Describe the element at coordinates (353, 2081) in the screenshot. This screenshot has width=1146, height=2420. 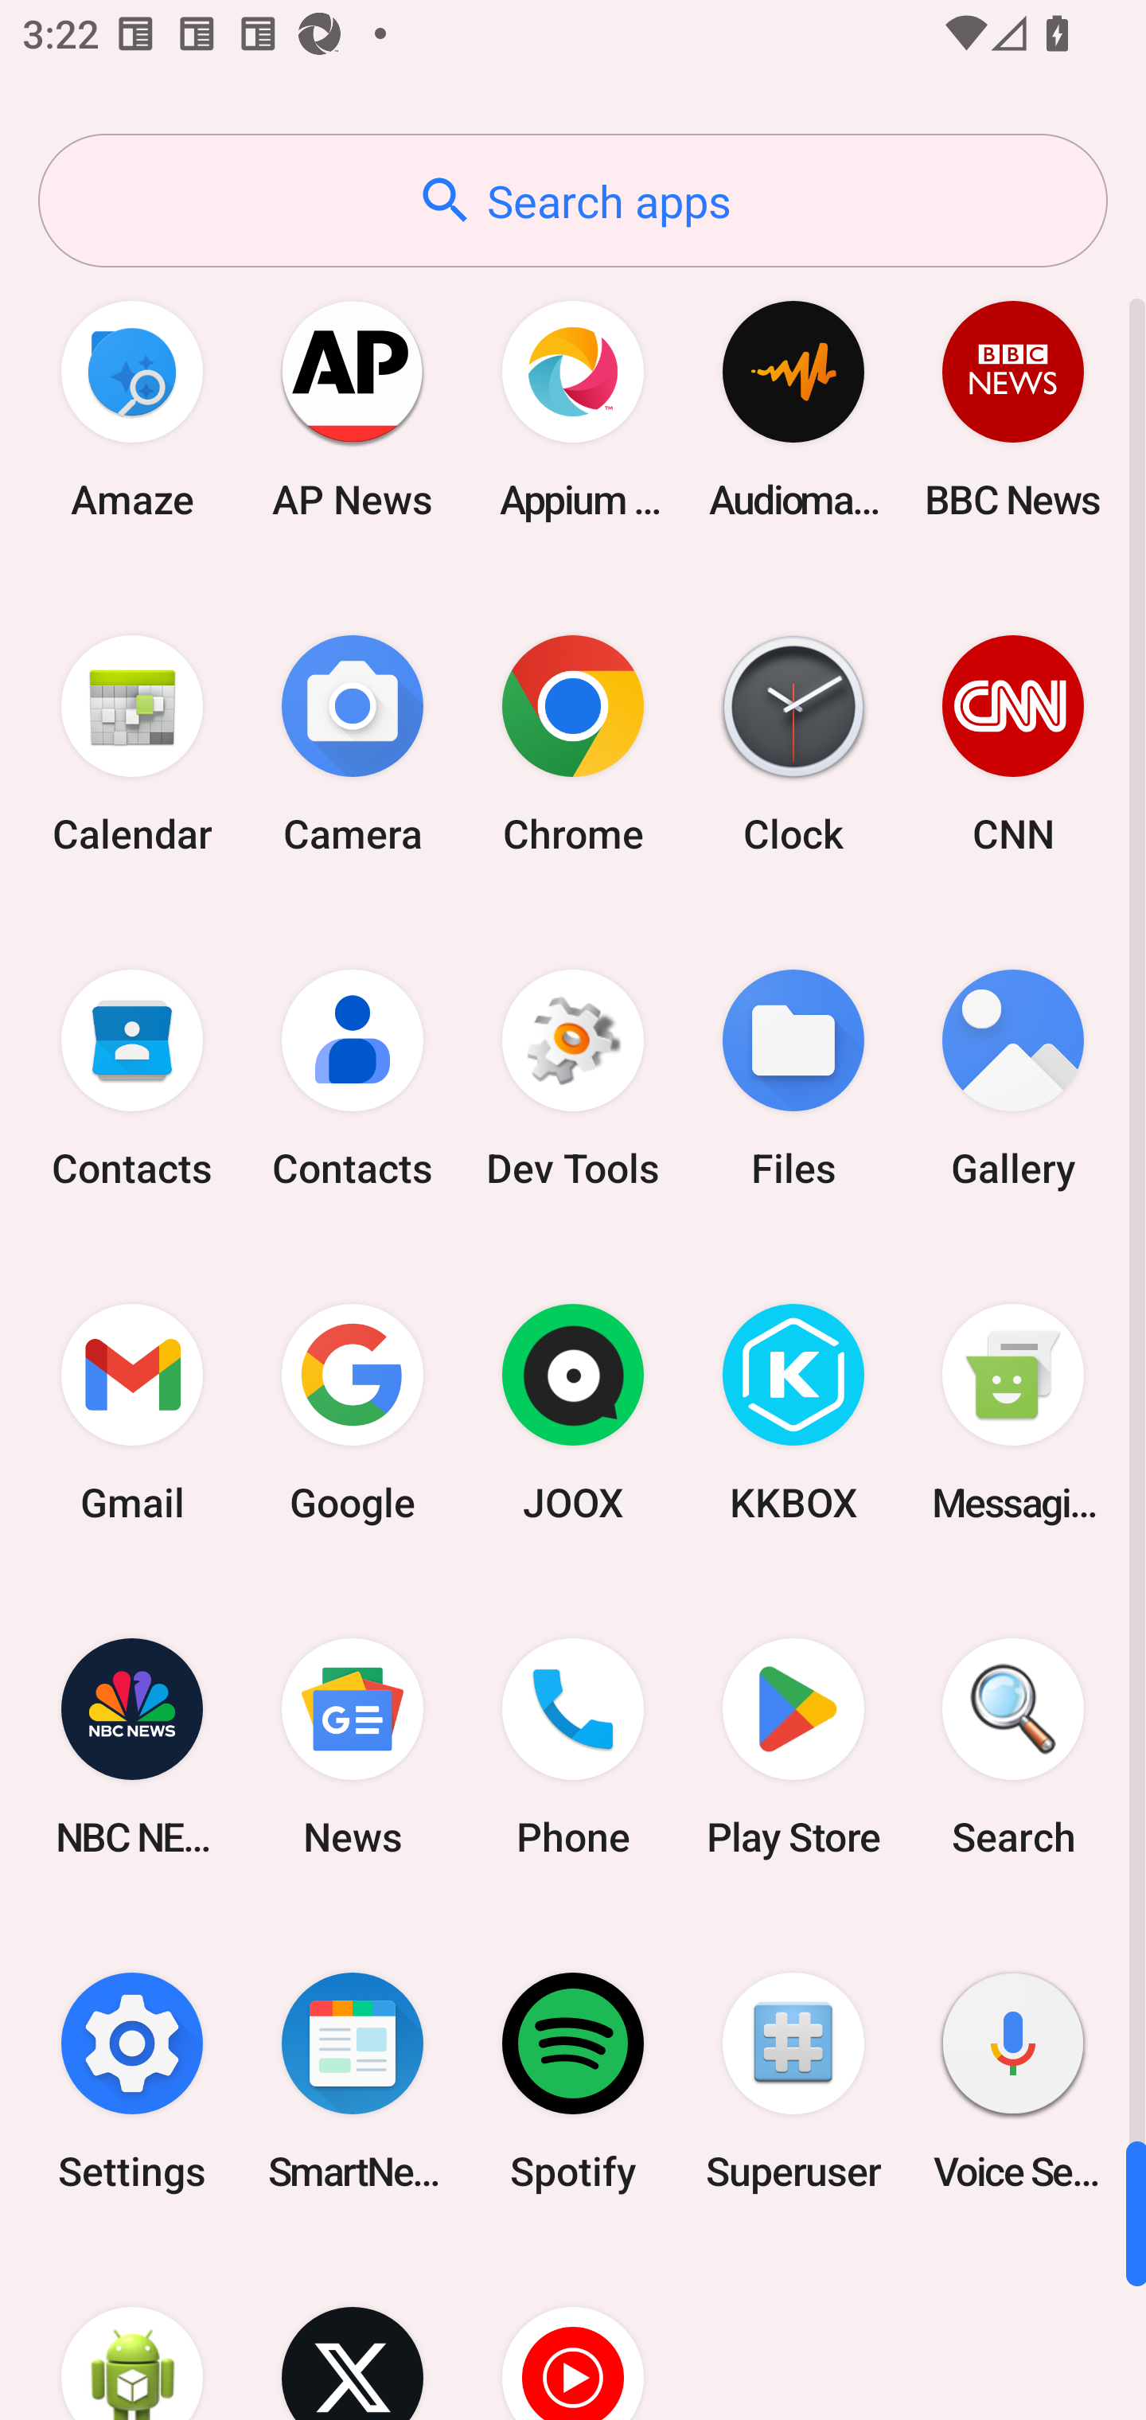
I see `SmartNews` at that location.